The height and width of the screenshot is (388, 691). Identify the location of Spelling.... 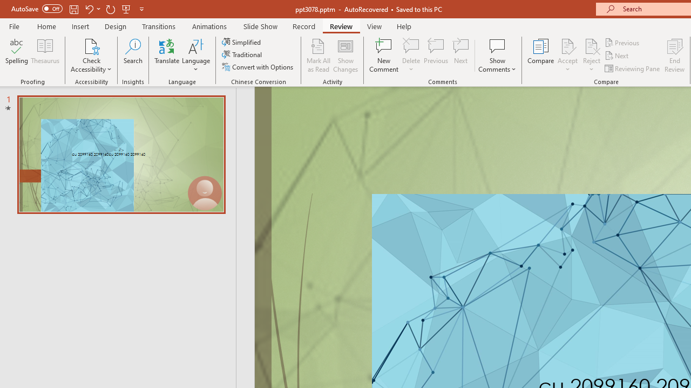
(17, 55).